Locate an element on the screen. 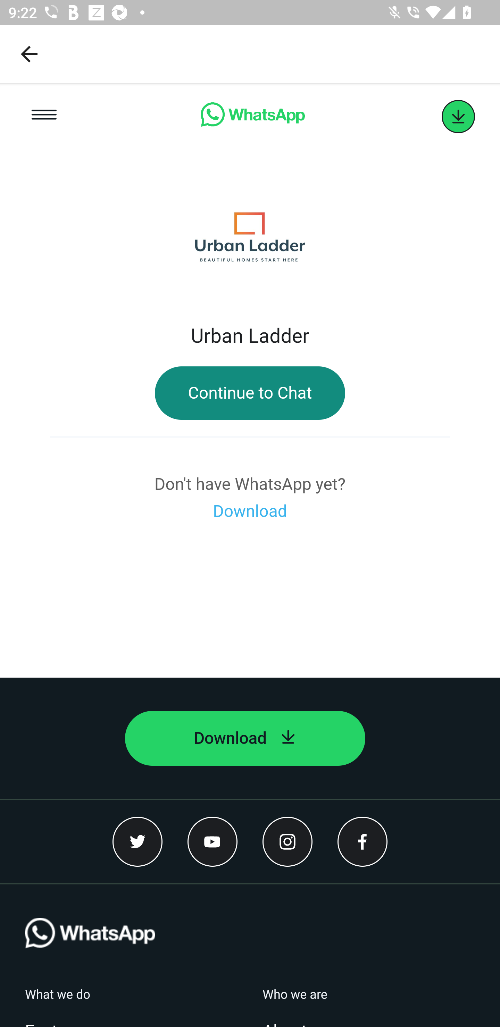 The height and width of the screenshot is (1027, 500). Facebook is located at coordinates (362, 842).